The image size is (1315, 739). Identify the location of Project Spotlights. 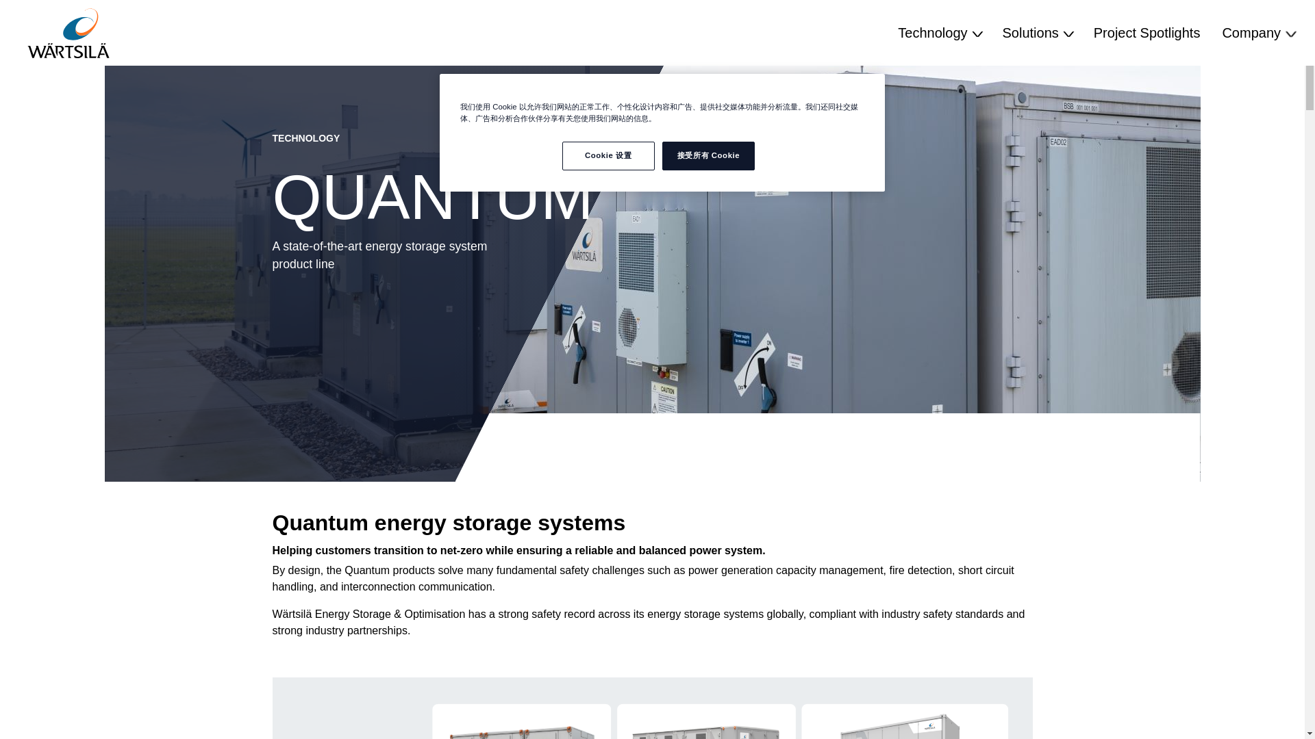
(1147, 33).